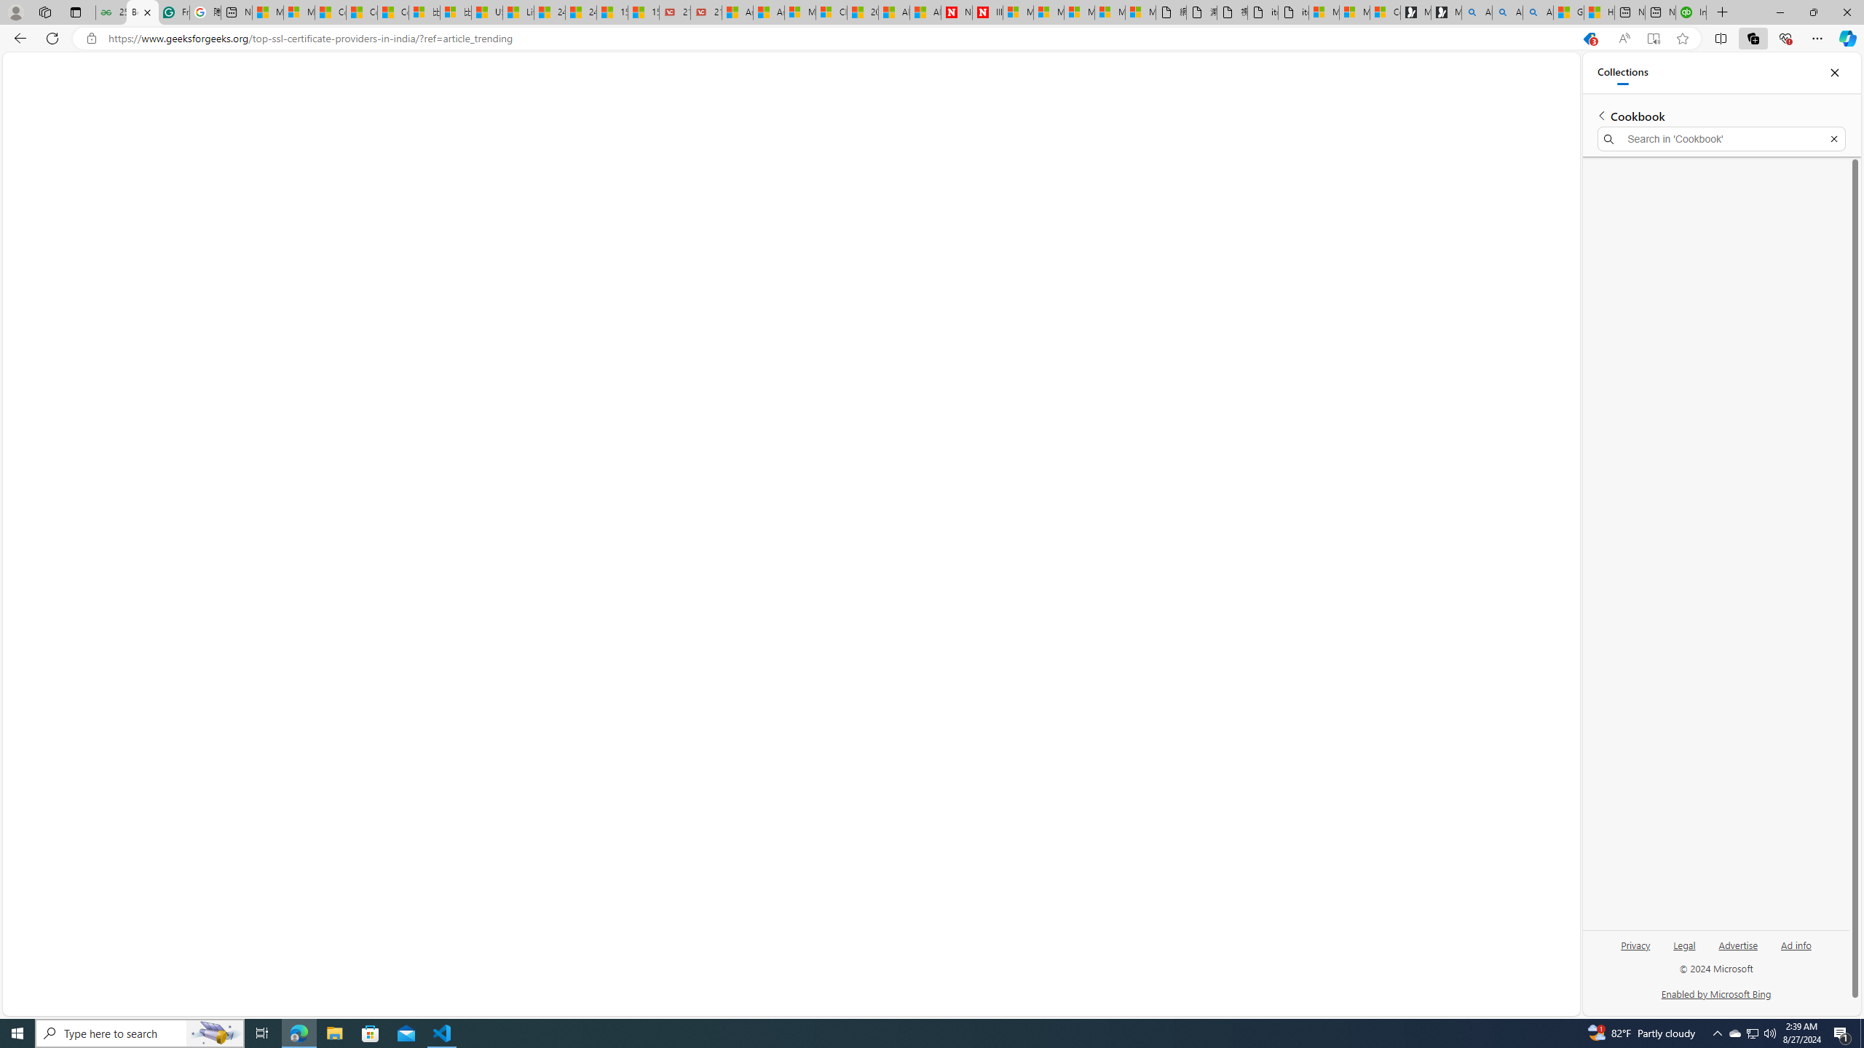 This screenshot has width=1864, height=1048. Describe the element at coordinates (143, 12) in the screenshot. I see `Best SSL Certificates Provider in India - GeeksforGeeks` at that location.